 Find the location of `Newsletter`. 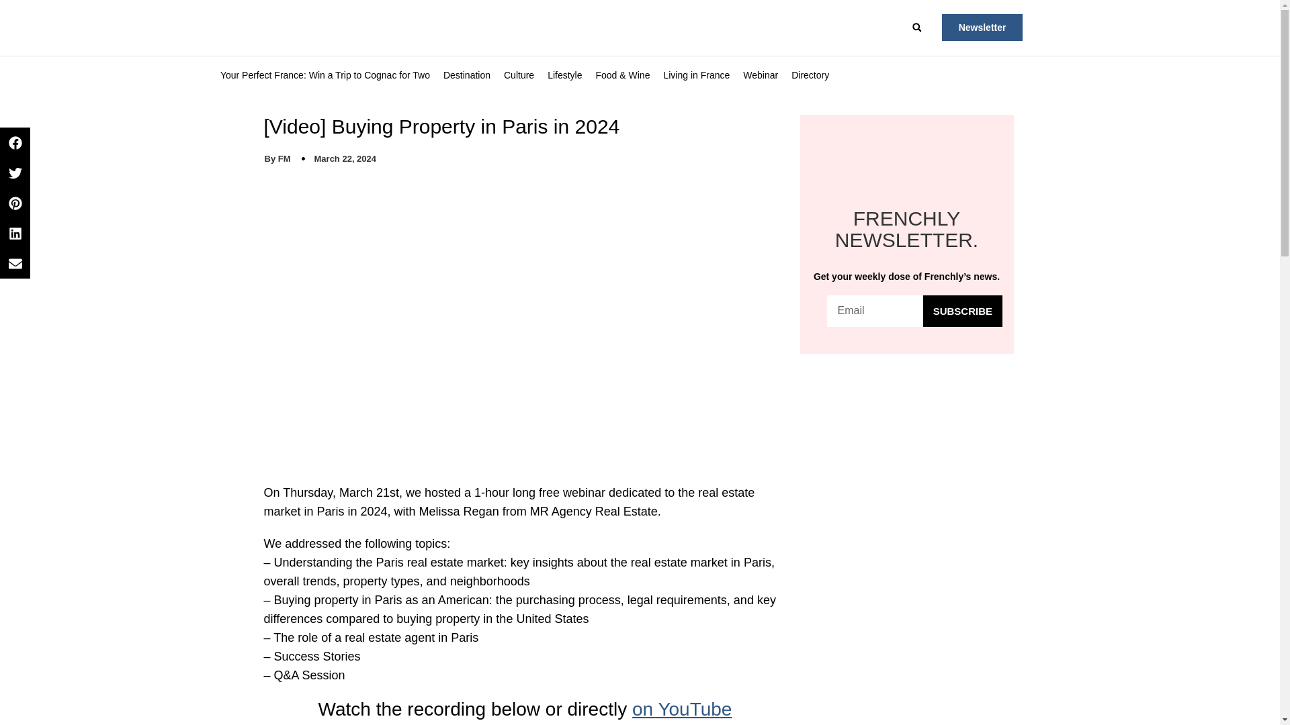

Newsletter is located at coordinates (982, 27).